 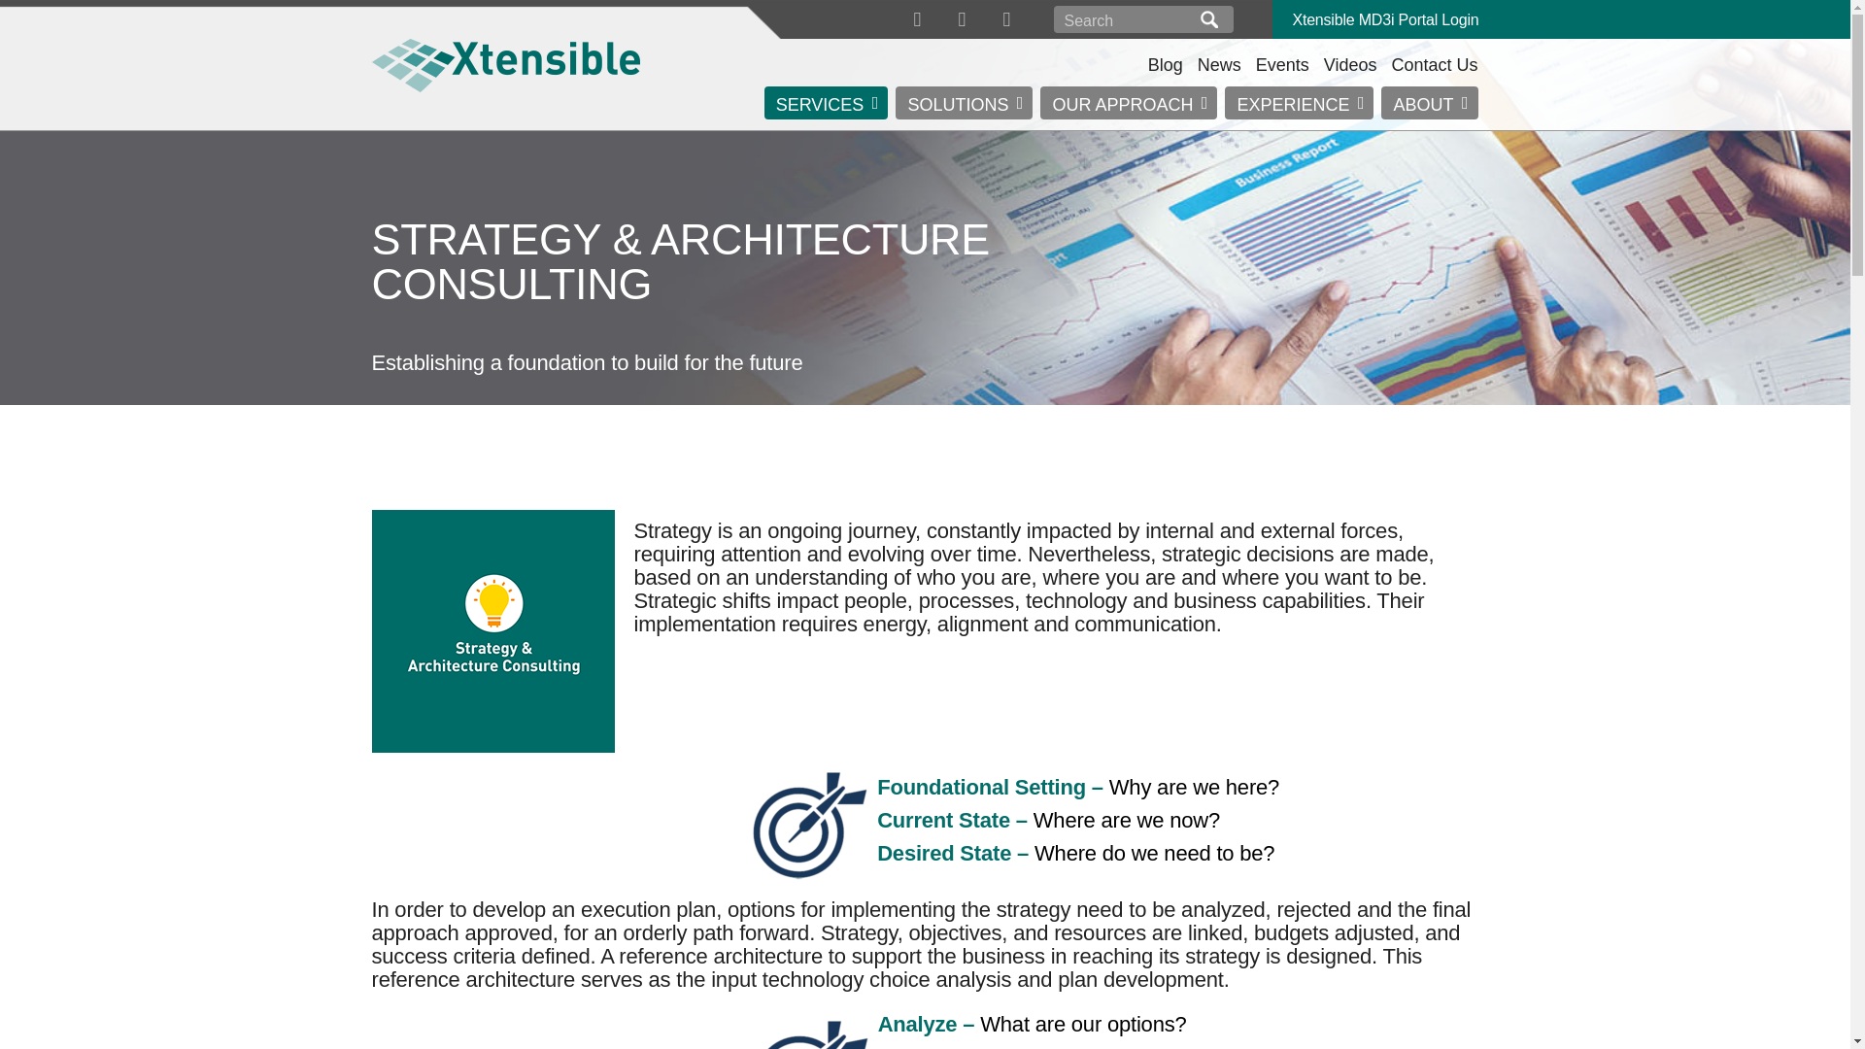 I want to click on EXPERIENCE, so click(x=1299, y=103).